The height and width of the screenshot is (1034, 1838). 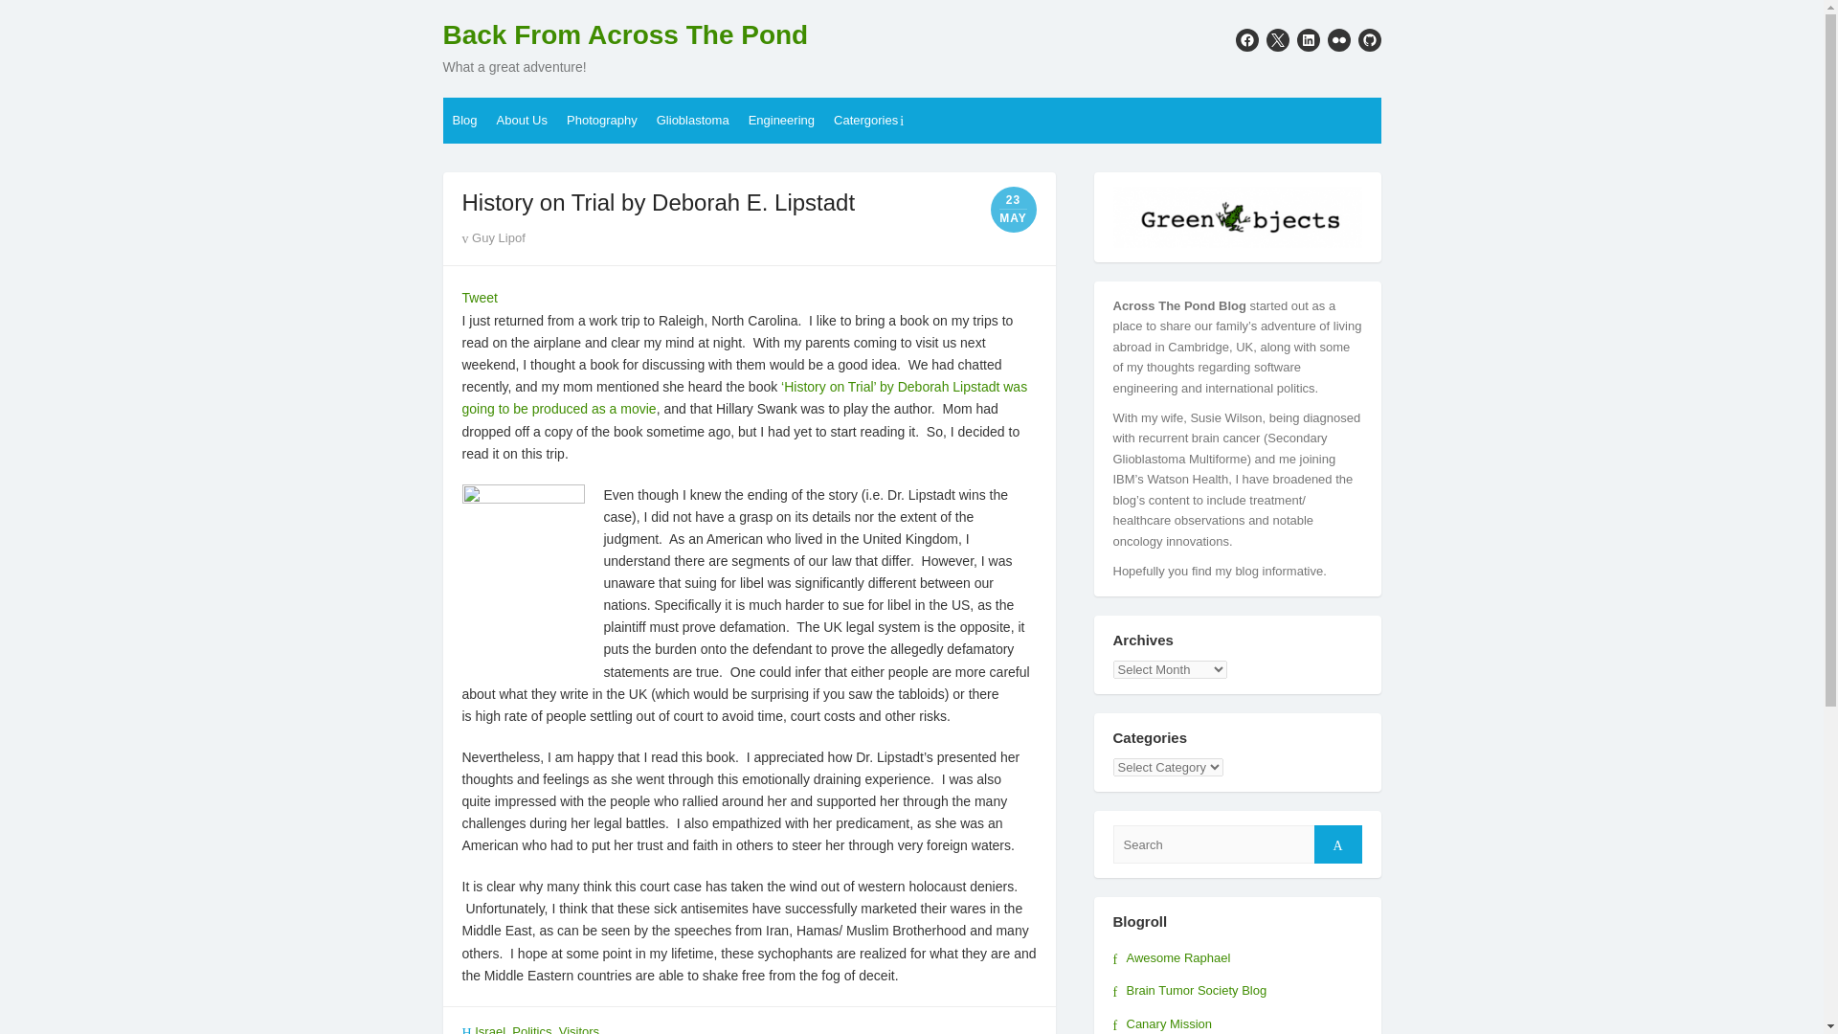 I want to click on github, so click(x=1369, y=40).